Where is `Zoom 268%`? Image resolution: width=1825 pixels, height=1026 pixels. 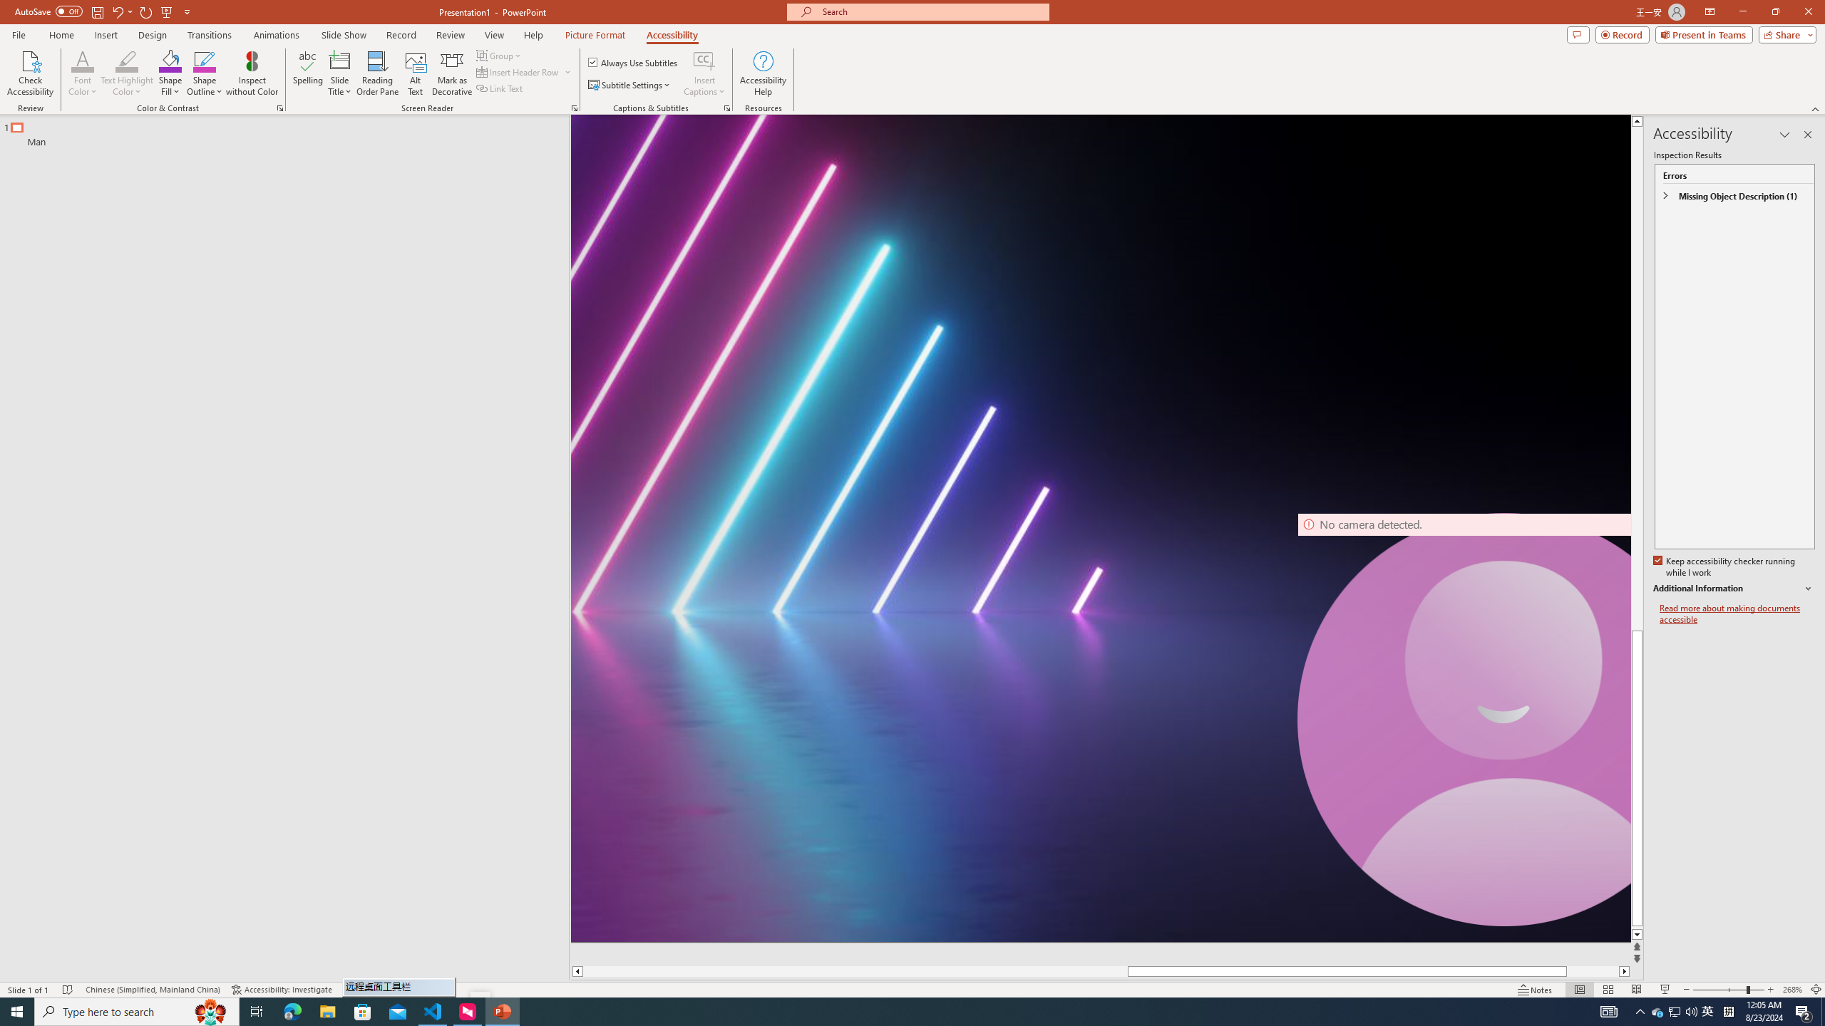
Zoom 268% is located at coordinates (1792, 990).